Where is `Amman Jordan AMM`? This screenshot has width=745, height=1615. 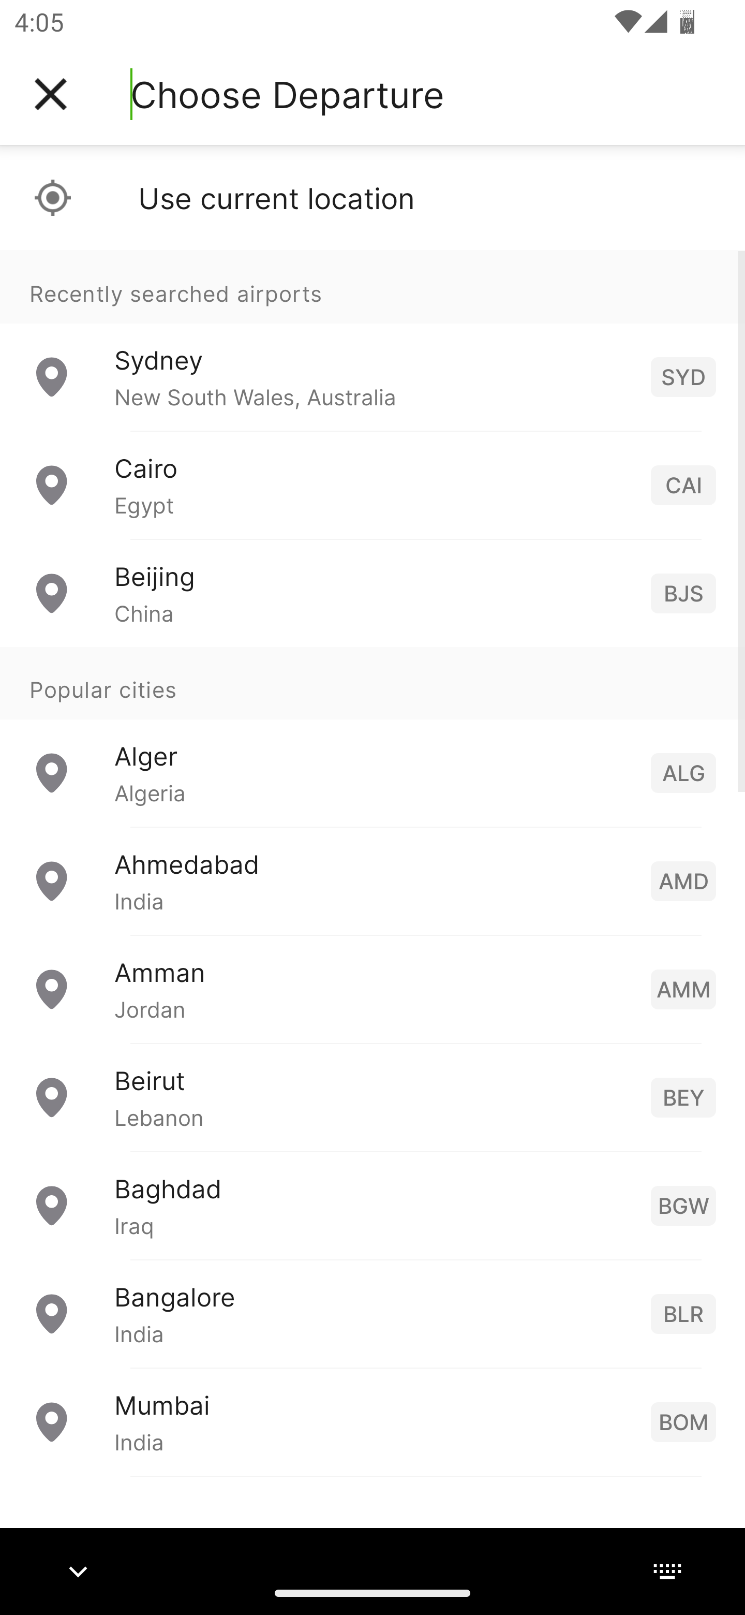
Amman Jordan AMM is located at coordinates (373, 989).